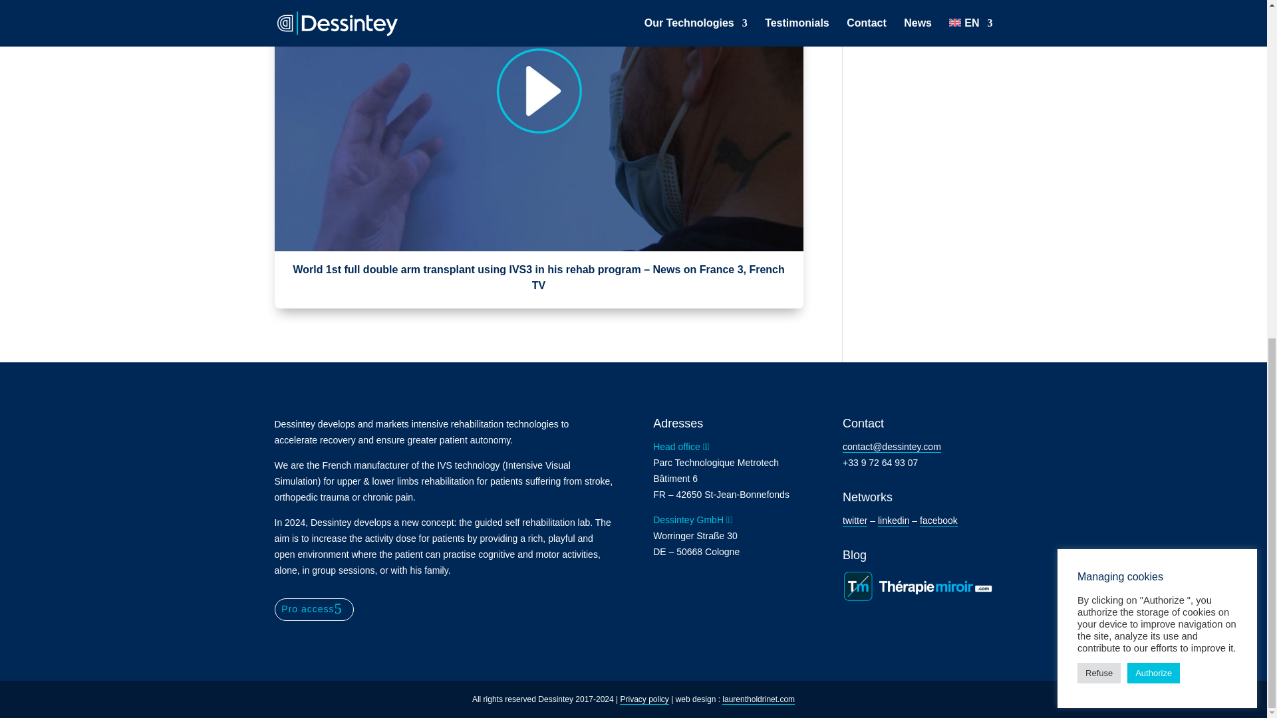 Image resolution: width=1277 pixels, height=718 pixels. Describe the element at coordinates (314, 609) in the screenshot. I see `Pro access` at that location.